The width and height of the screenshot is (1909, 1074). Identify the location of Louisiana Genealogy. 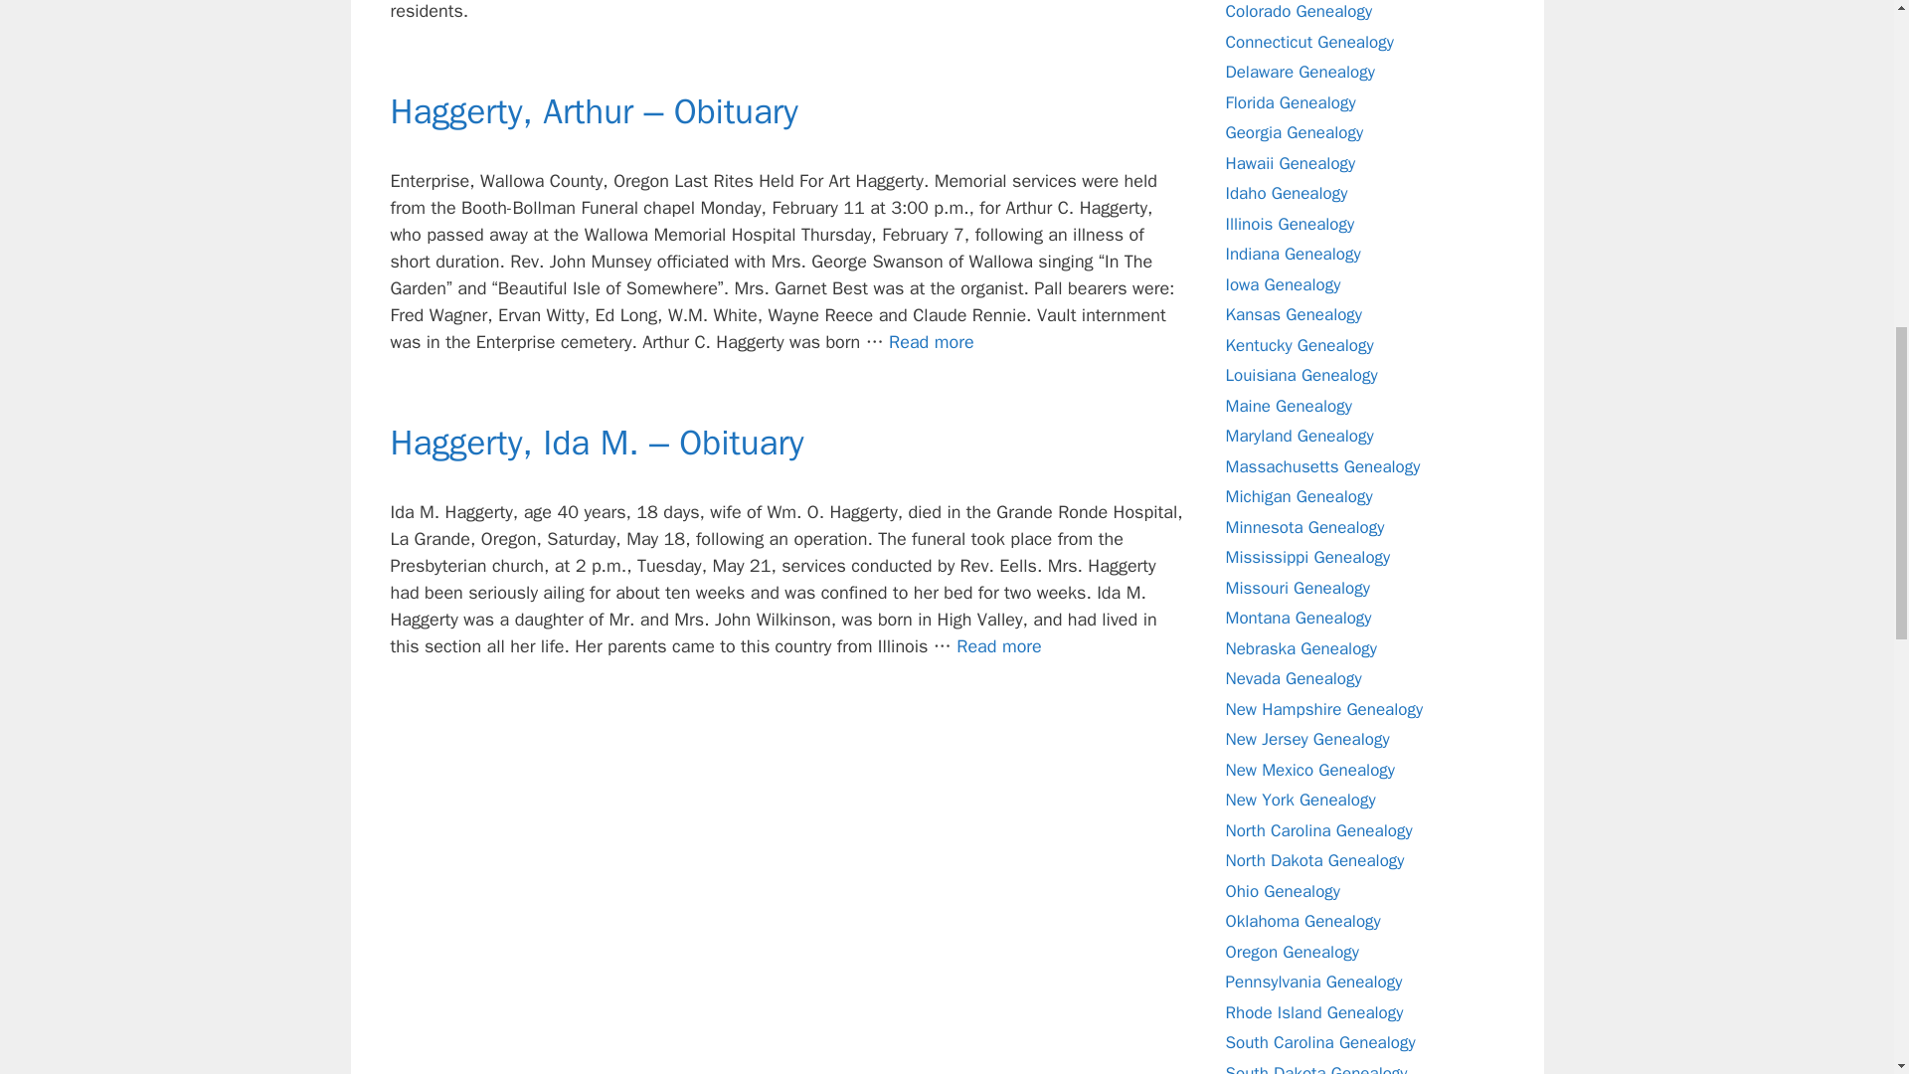
(1301, 375).